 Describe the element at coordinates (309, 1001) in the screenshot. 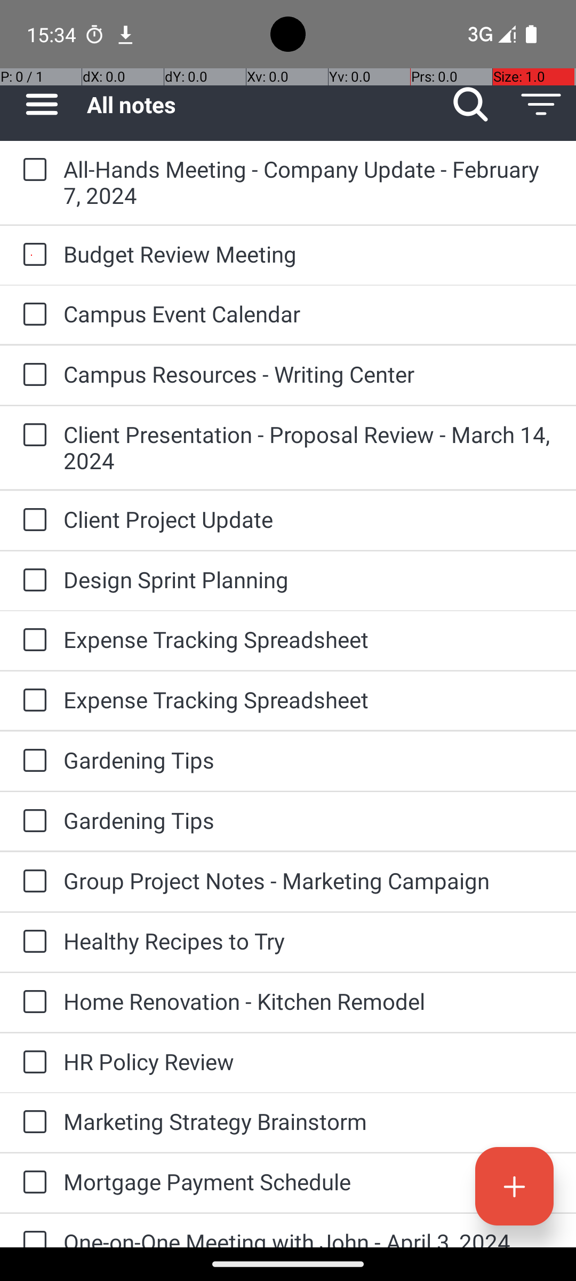

I see `Home Renovation - Kitchen Remodel` at that location.